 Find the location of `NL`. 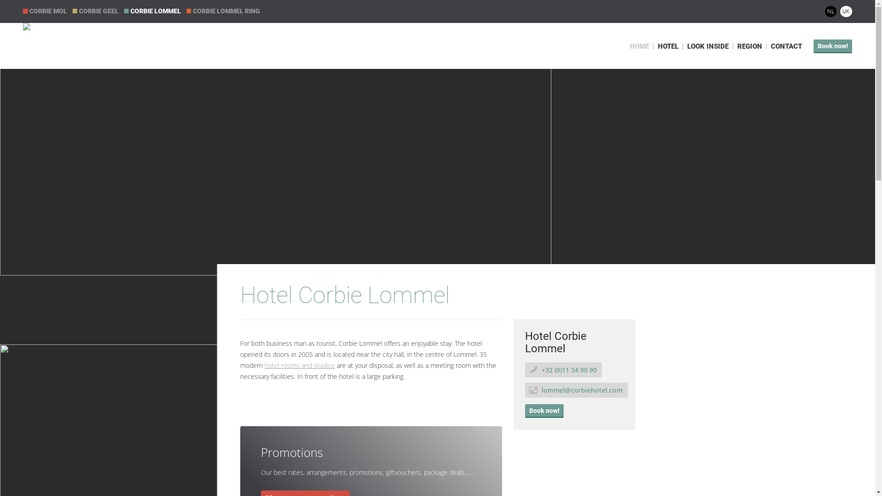

NL is located at coordinates (831, 11).